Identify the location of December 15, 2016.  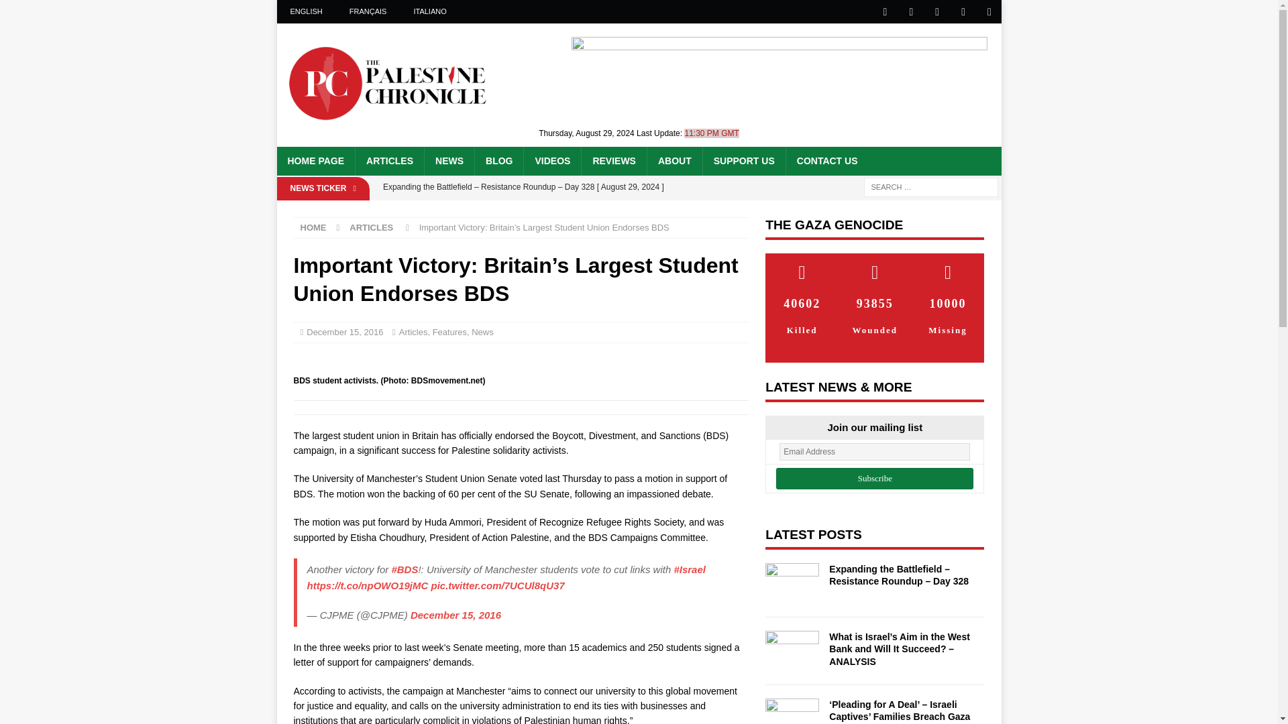
(344, 333).